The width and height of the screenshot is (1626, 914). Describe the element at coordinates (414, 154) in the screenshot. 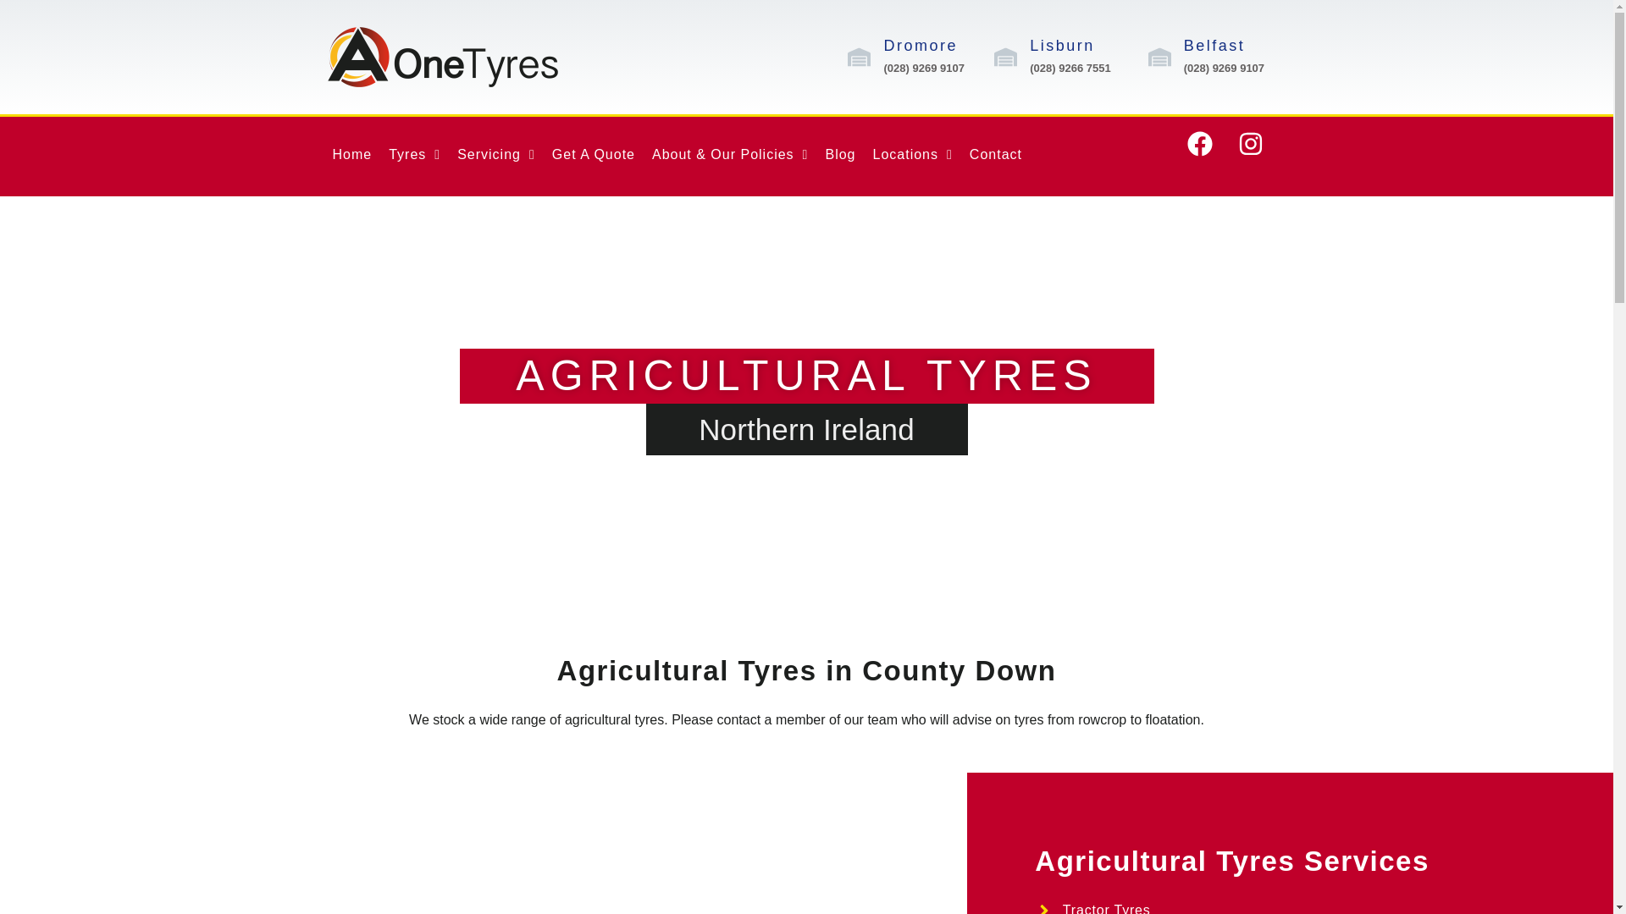

I see `Tyres` at that location.